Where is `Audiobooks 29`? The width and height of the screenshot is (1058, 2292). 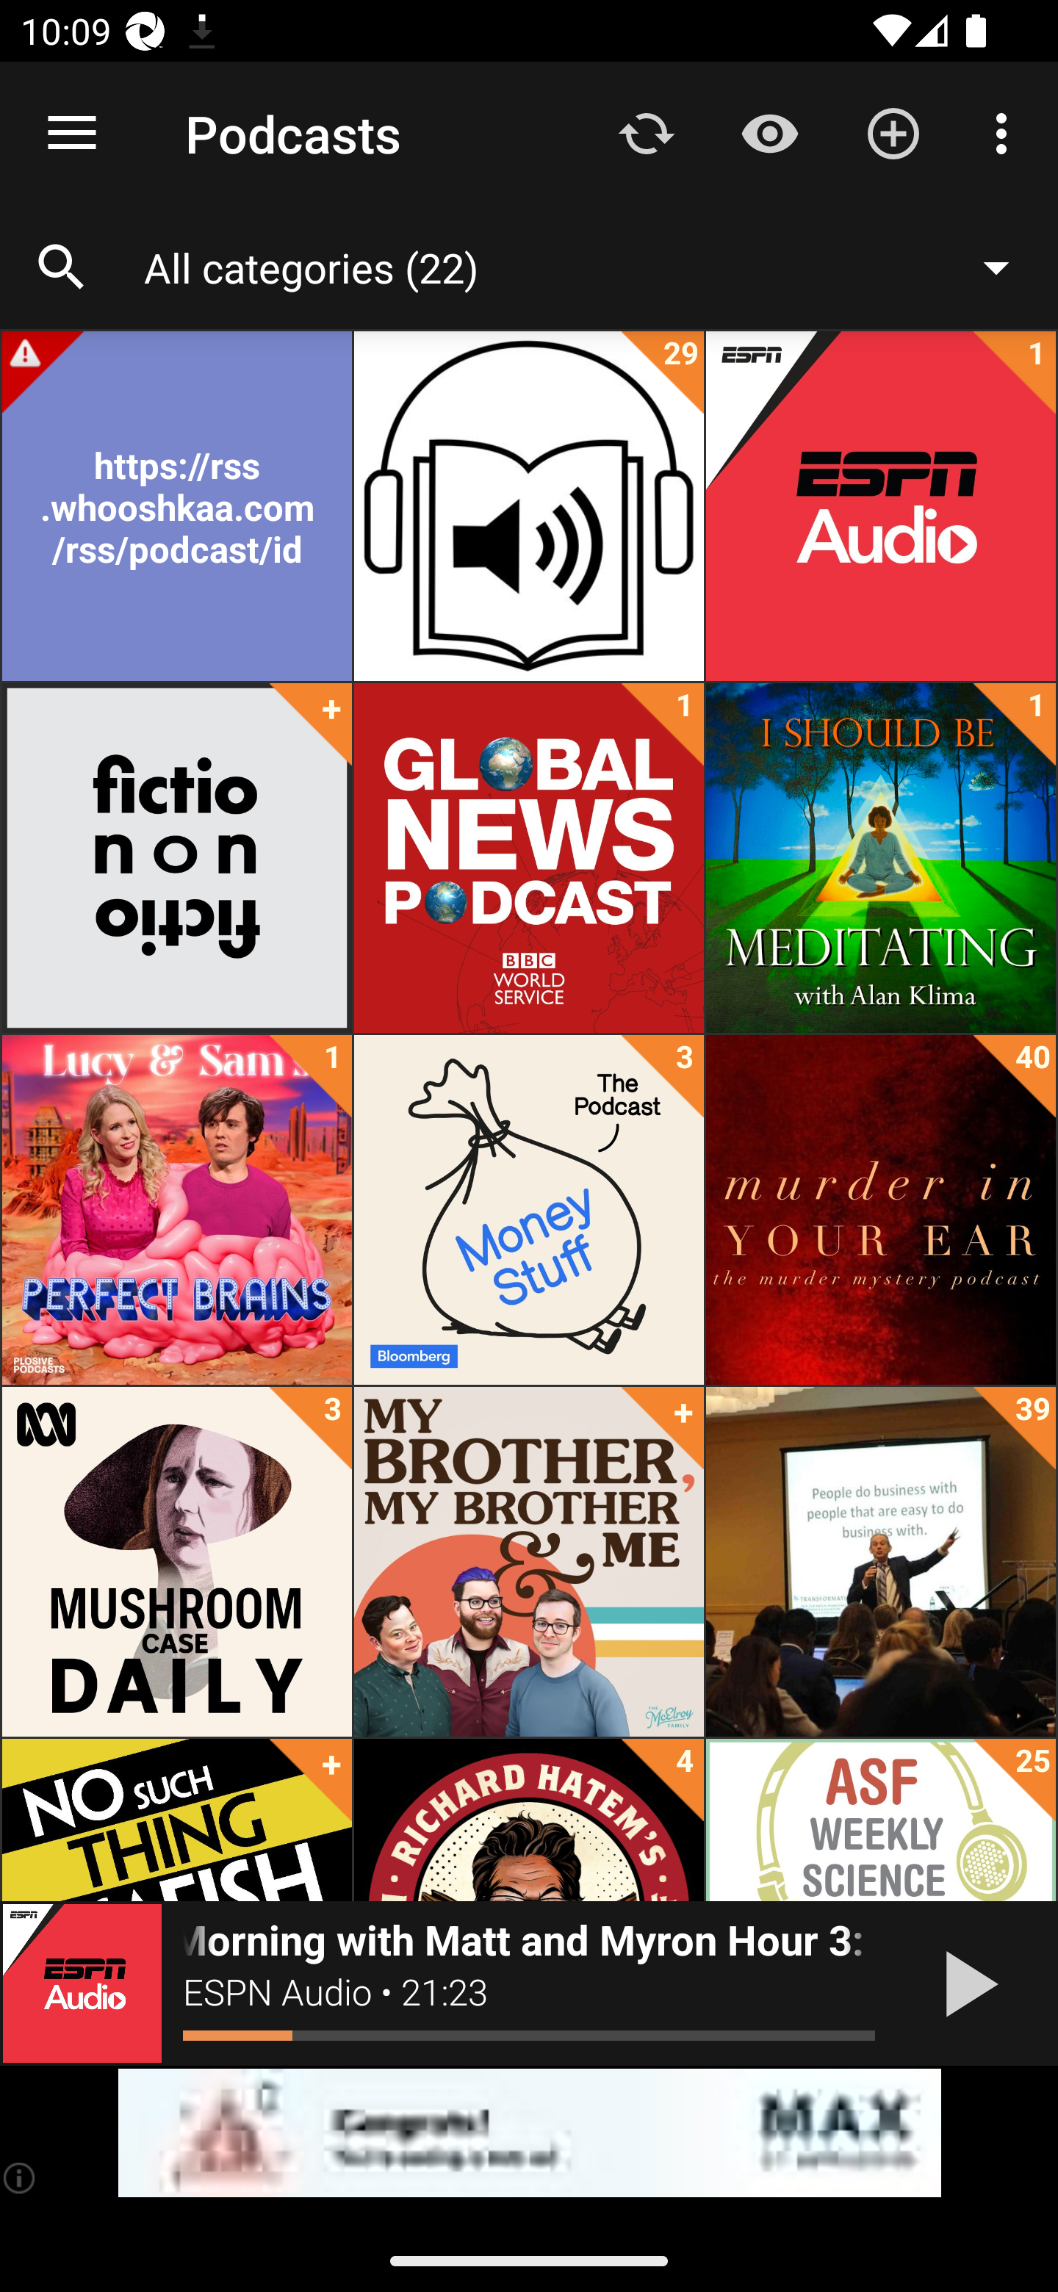
Audiobooks 29 is located at coordinates (529, 506).